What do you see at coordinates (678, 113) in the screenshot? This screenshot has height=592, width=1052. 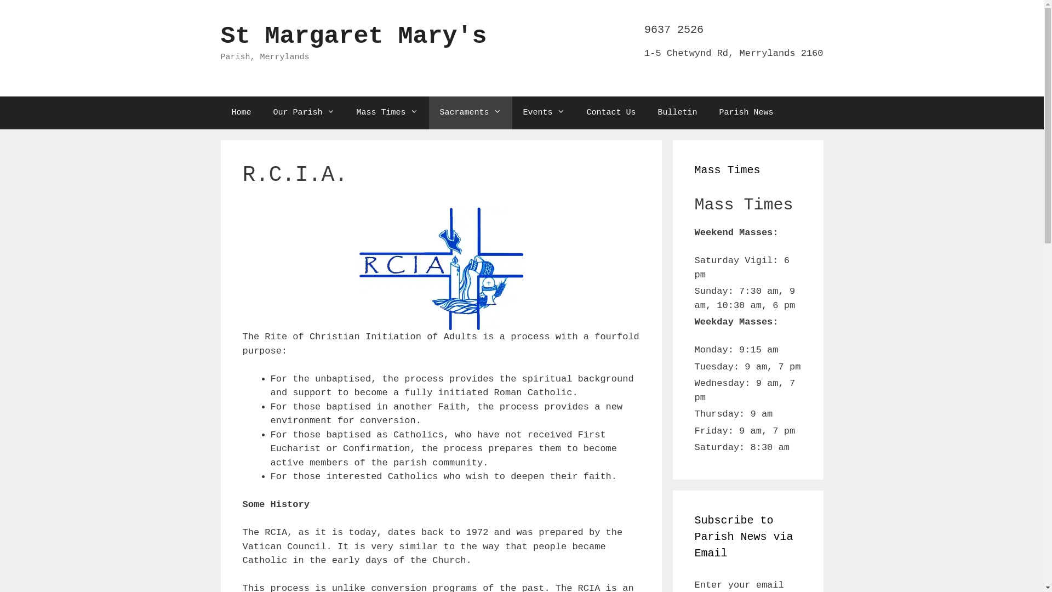 I see `Bulletin` at bounding box center [678, 113].